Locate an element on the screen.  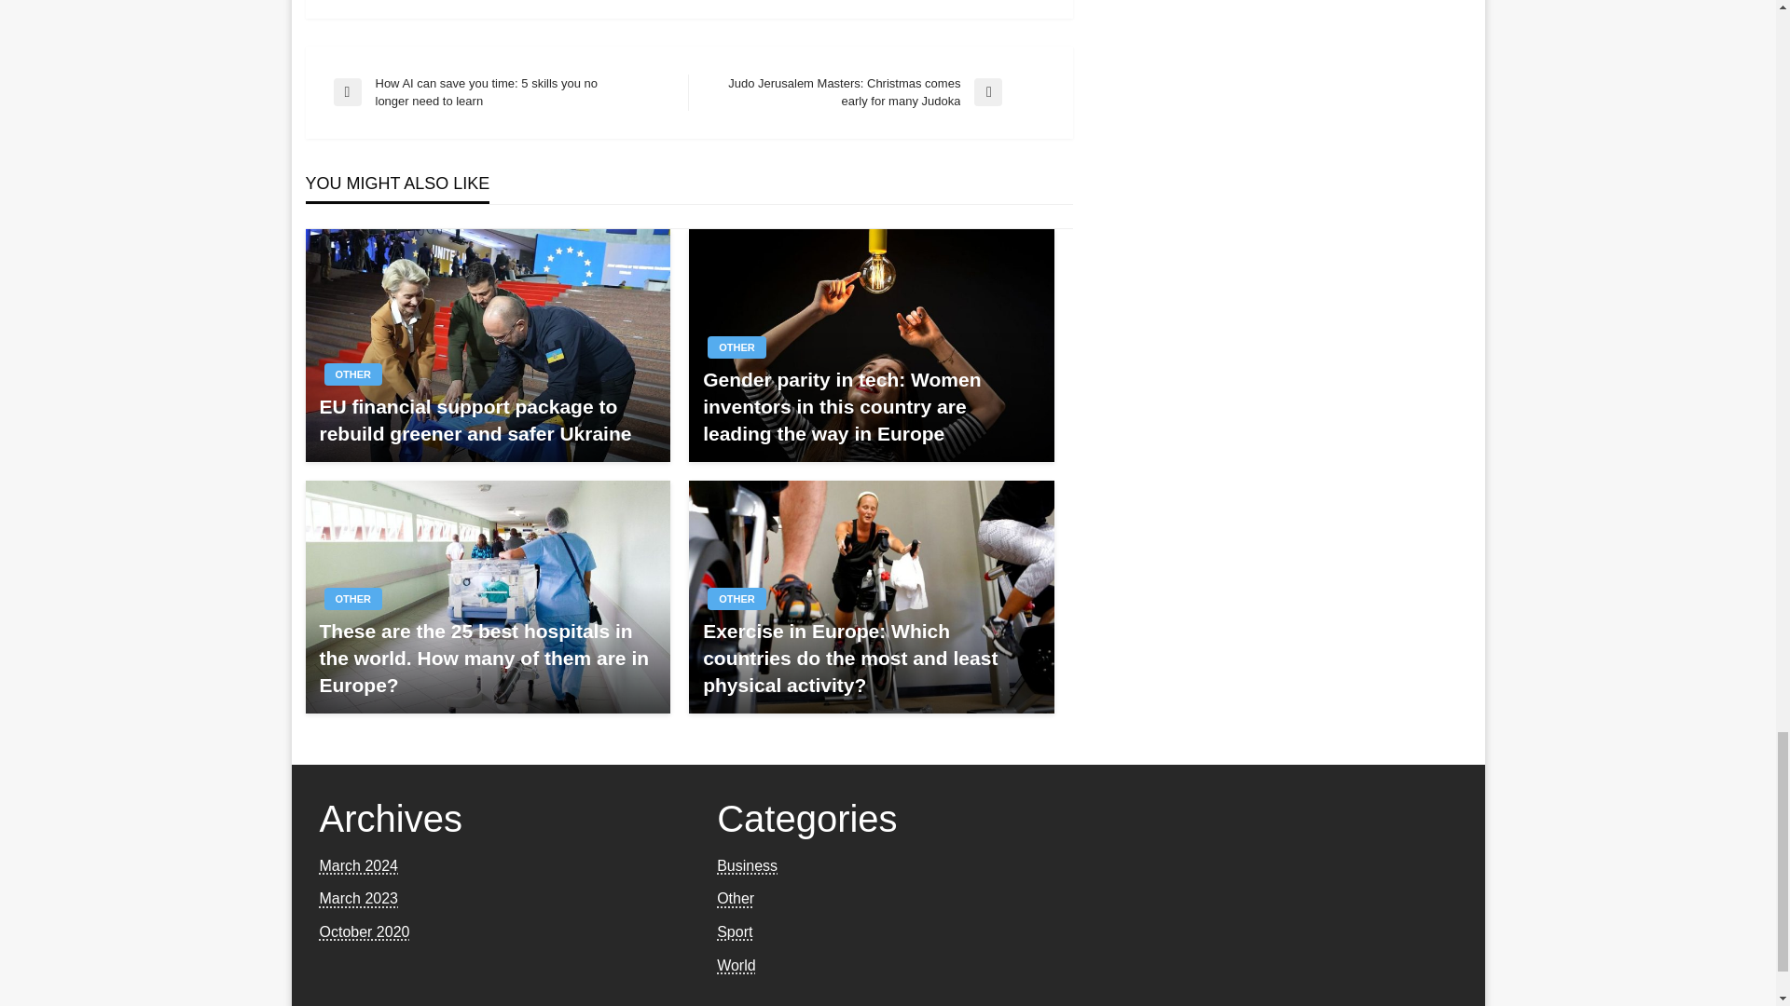
OTHER is located at coordinates (352, 374).